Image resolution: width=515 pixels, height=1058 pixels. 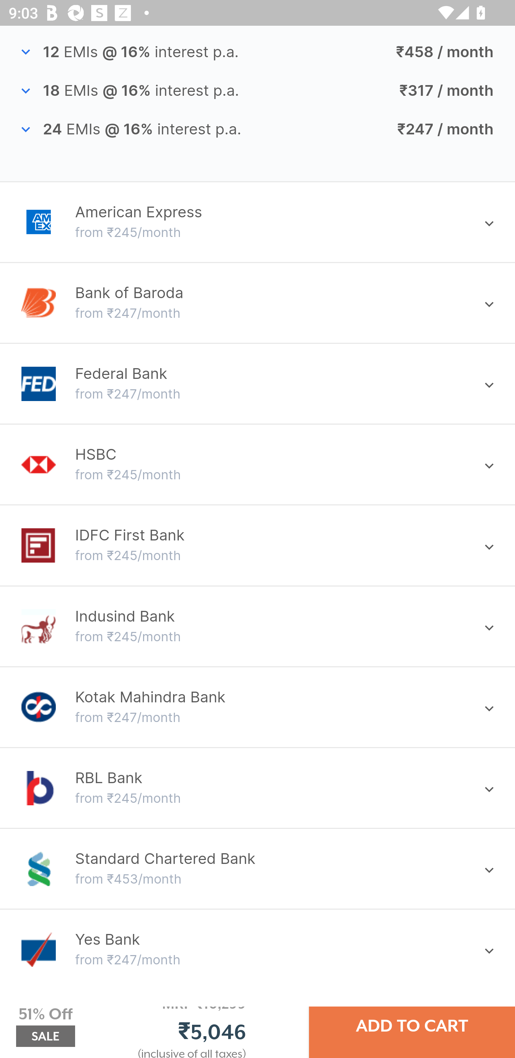 I want to click on Federal Bank Federal Bank from ₹247/month, so click(x=257, y=384).